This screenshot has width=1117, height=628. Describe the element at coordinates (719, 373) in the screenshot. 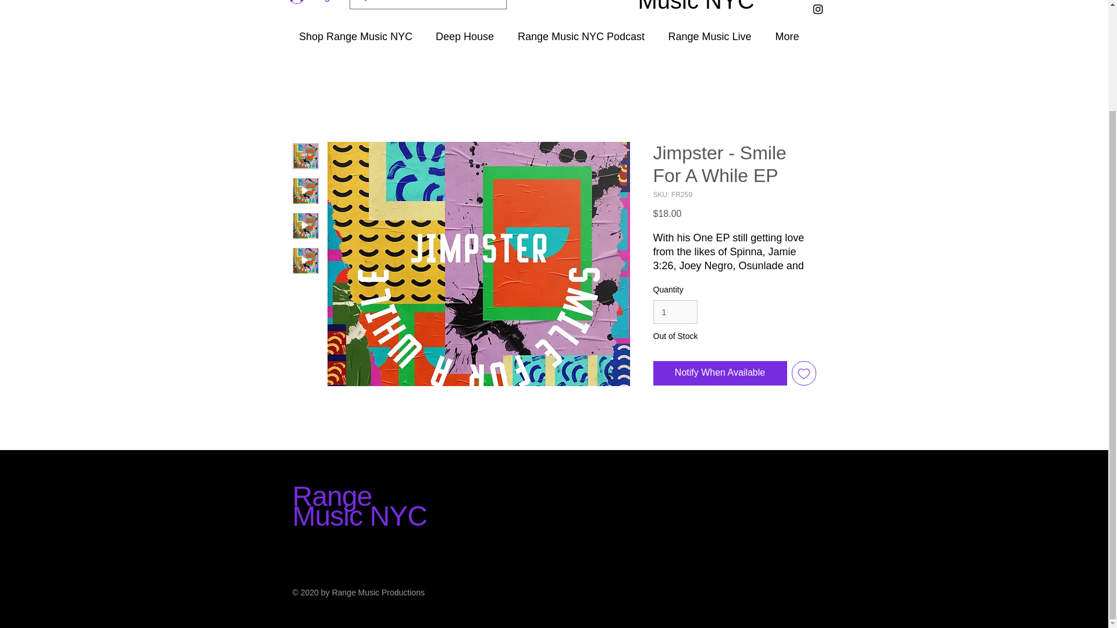

I see `Notify When Available` at that location.